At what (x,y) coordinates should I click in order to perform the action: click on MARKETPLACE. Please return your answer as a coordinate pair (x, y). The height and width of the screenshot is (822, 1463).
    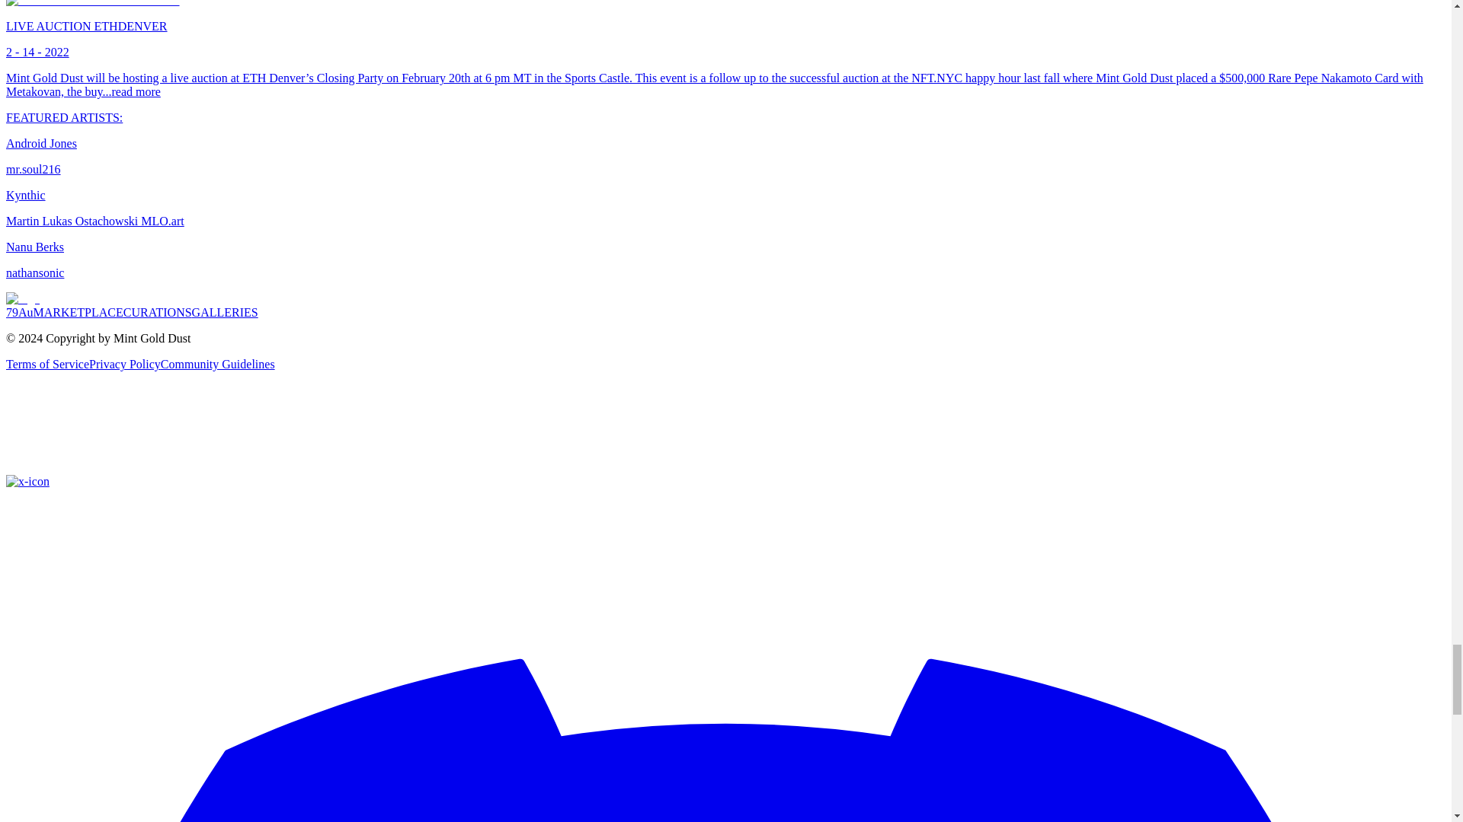
    Looking at the image, I should click on (78, 312).